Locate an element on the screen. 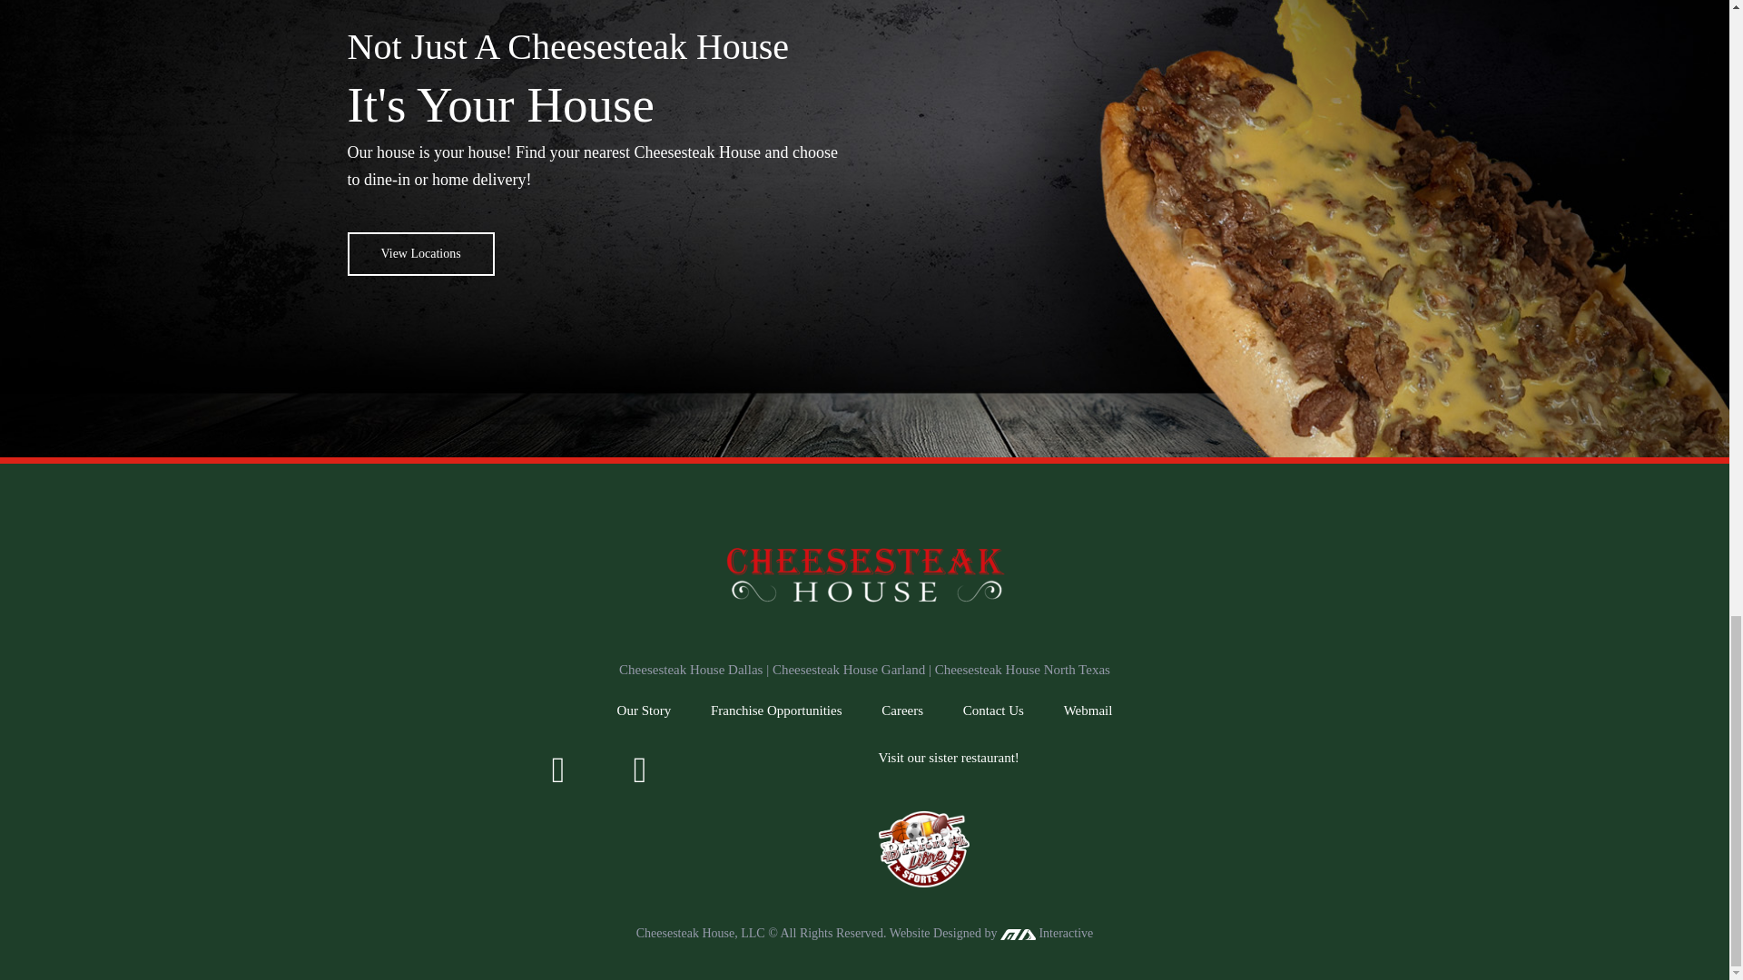 The height and width of the screenshot is (980, 1743). View Locations is located at coordinates (419, 253).